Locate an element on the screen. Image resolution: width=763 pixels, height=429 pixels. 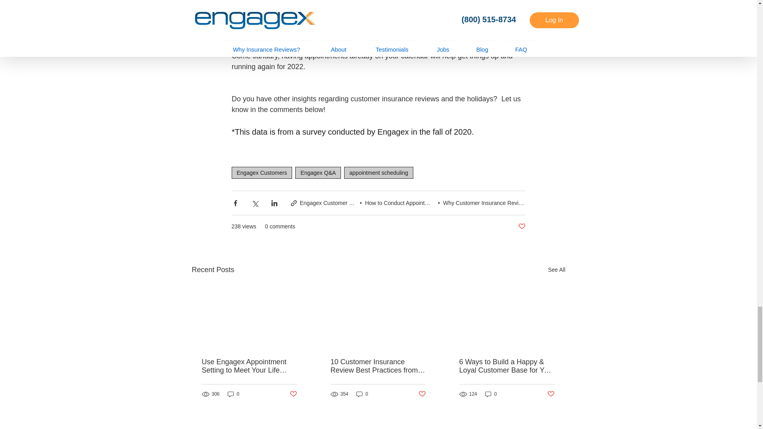
See All is located at coordinates (556, 270).